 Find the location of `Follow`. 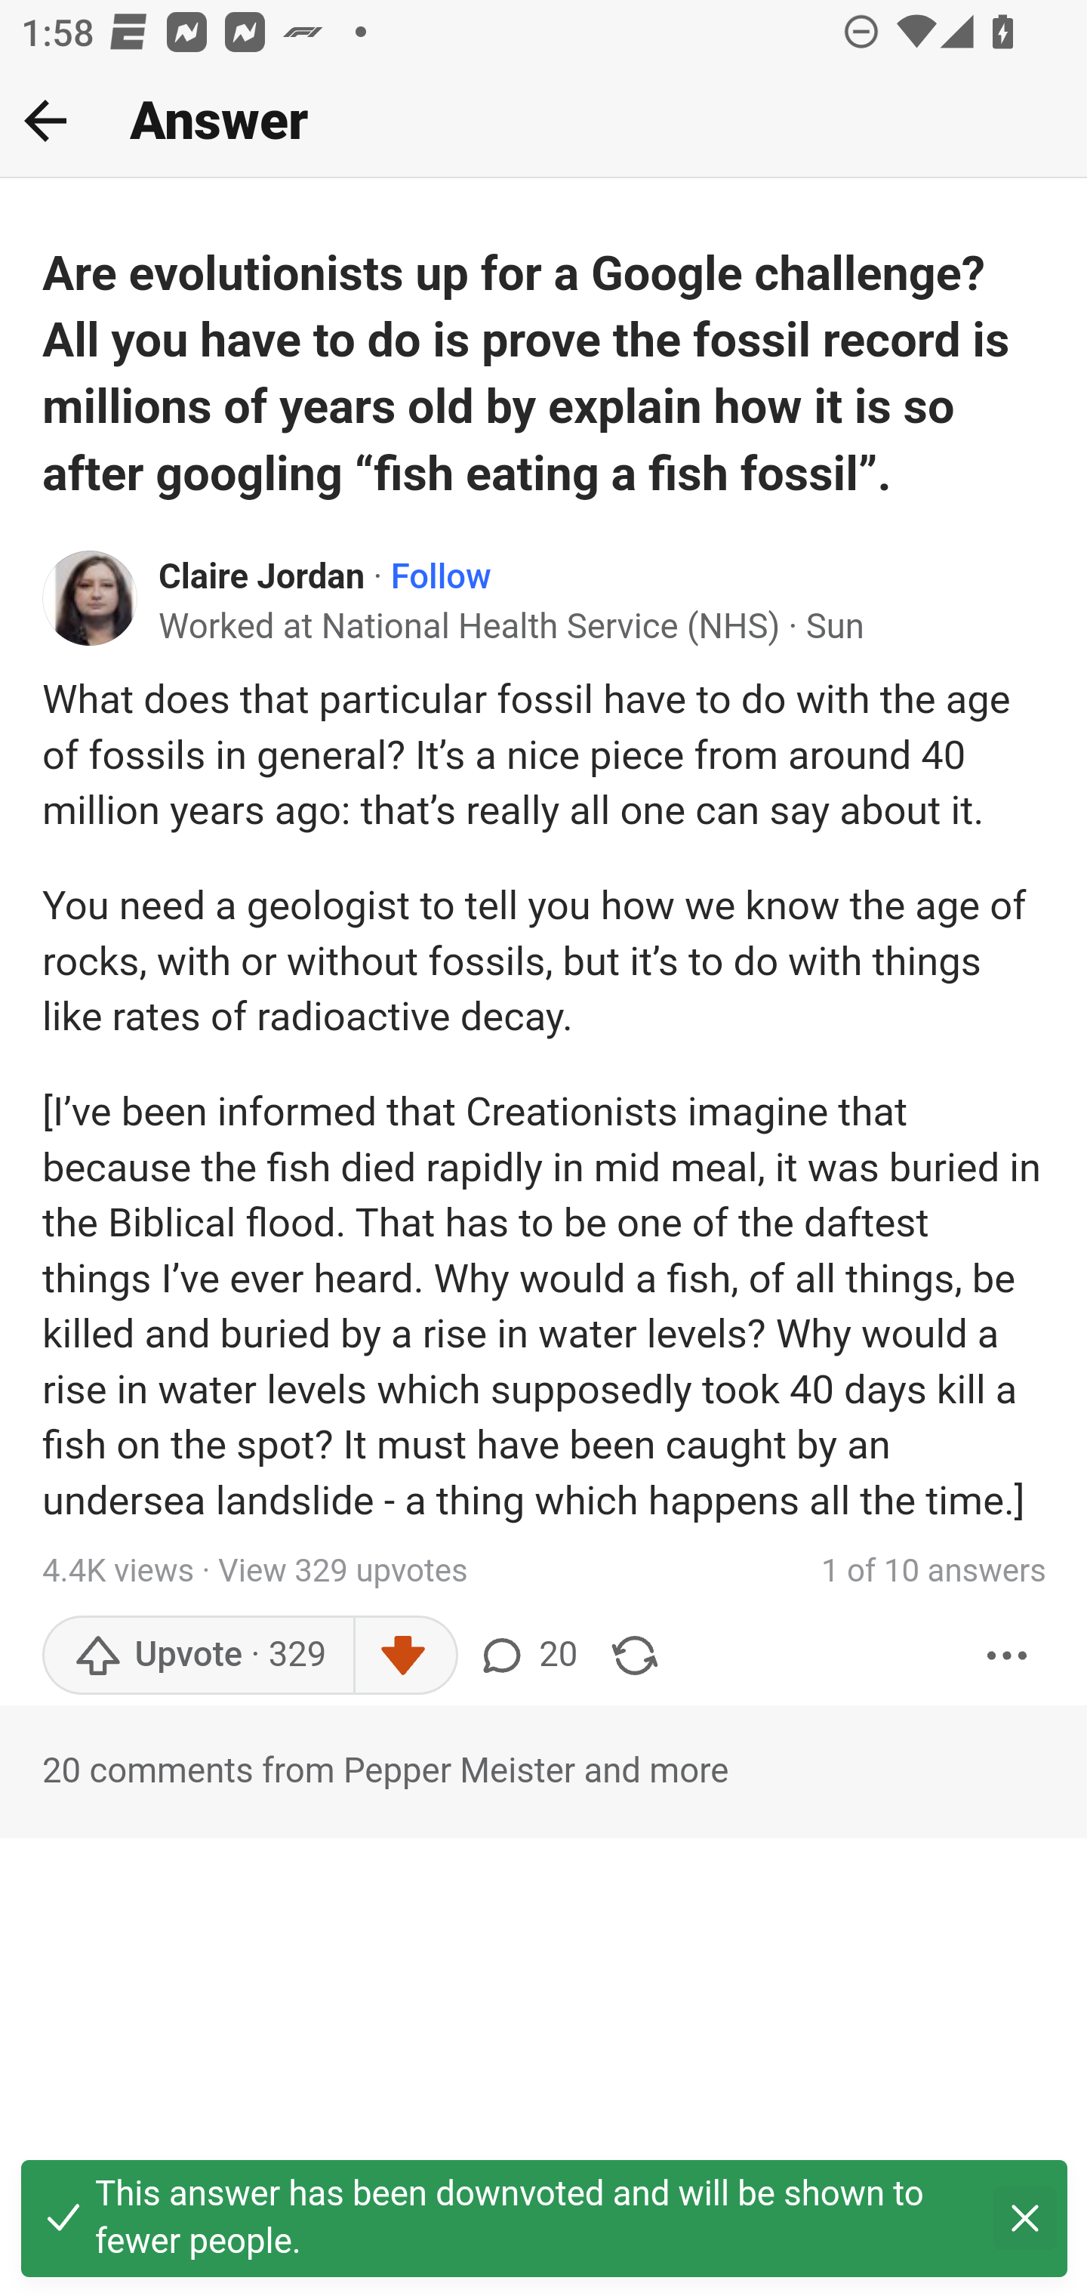

Follow is located at coordinates (441, 579).